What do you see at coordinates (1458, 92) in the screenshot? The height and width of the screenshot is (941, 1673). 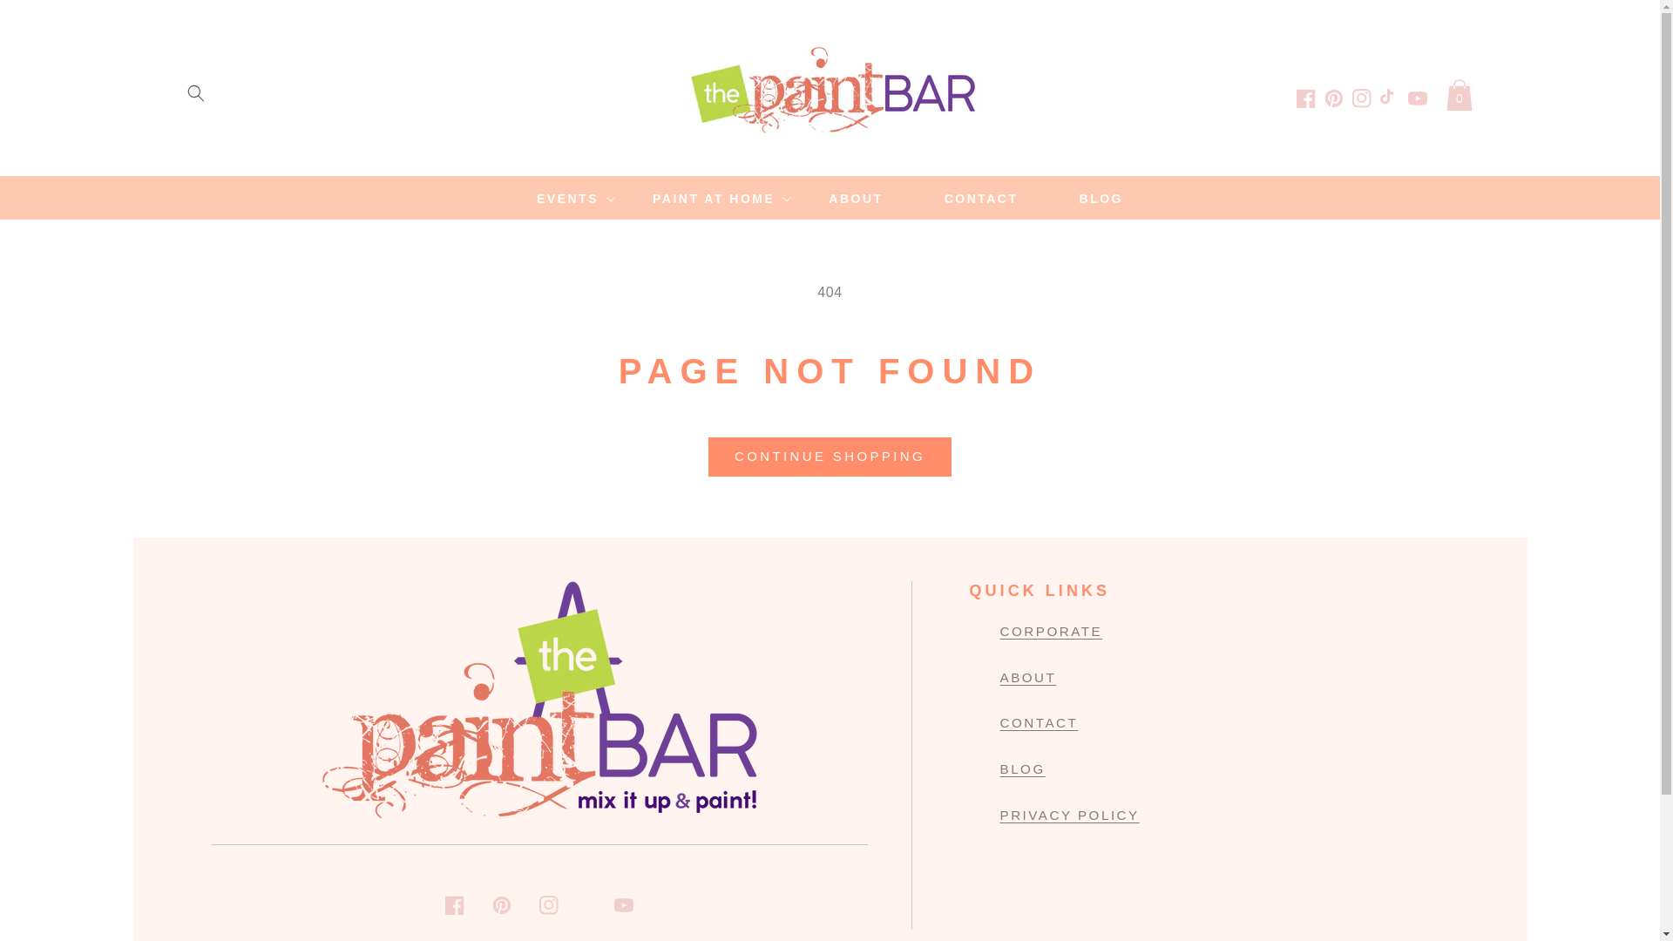 I see `0` at bounding box center [1458, 92].